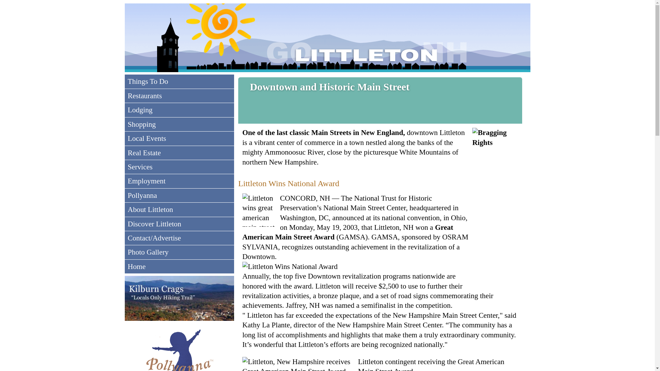 The image size is (660, 371). What do you see at coordinates (179, 96) in the screenshot?
I see `Dining in the Littleton Area` at bounding box center [179, 96].